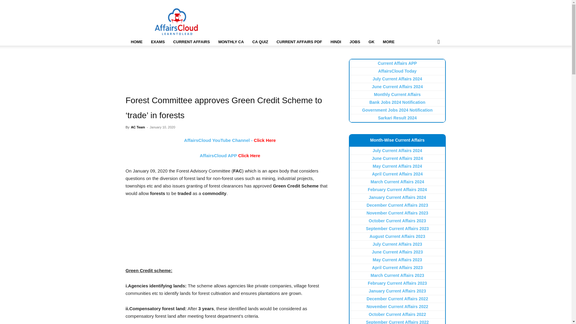  I want to click on Home, so click(136, 42).